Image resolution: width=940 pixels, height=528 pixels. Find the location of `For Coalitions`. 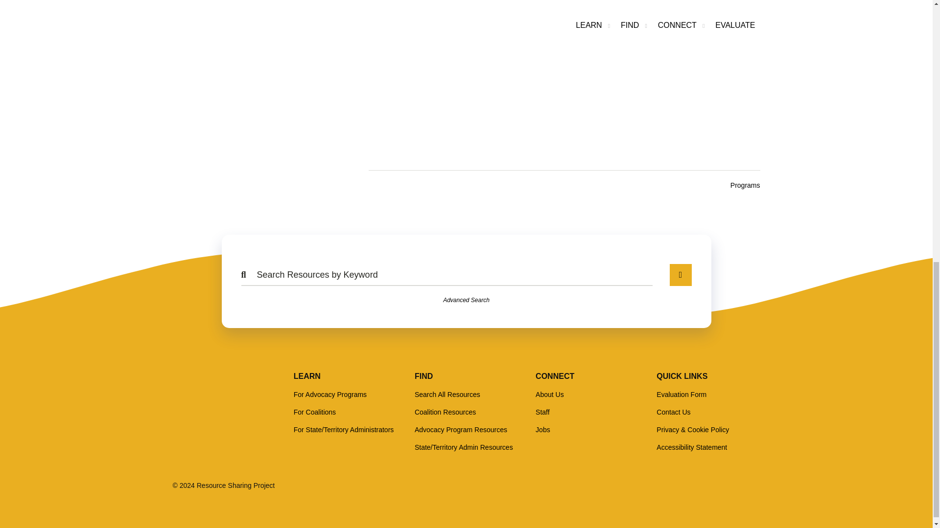

For Coalitions is located at coordinates (314, 412).